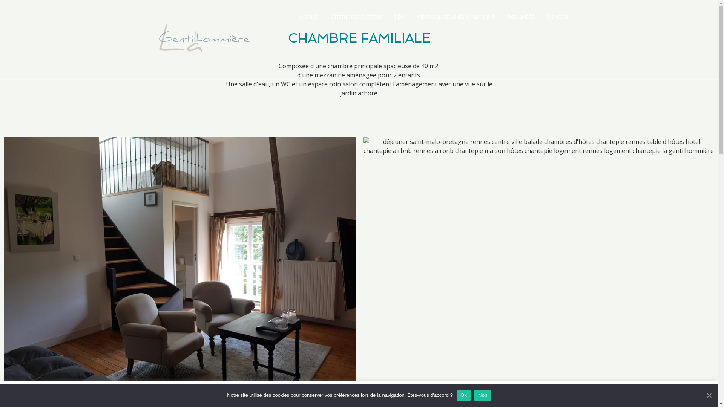 The image size is (724, 407). What do you see at coordinates (558, 17) in the screenshot?
I see `Contact` at bounding box center [558, 17].